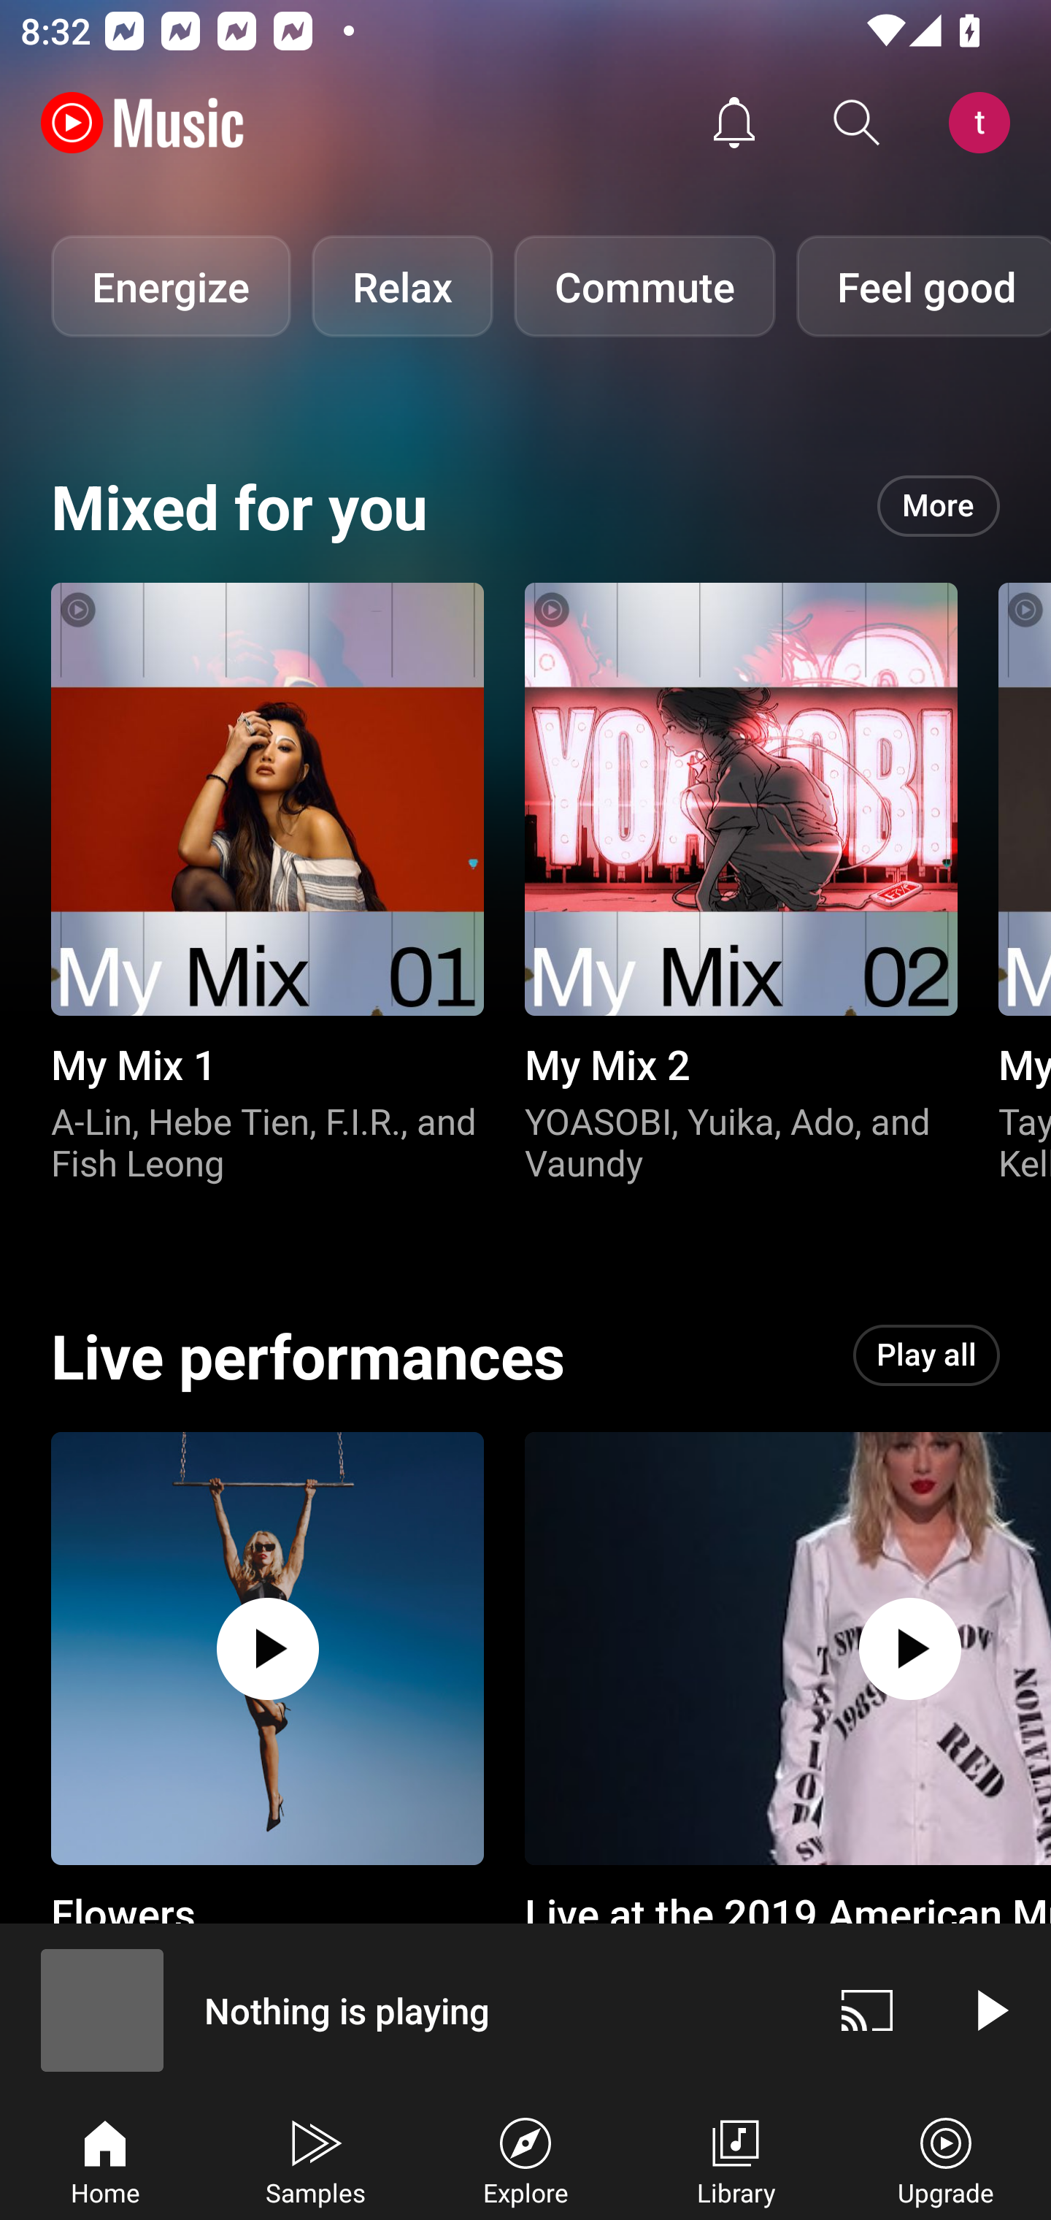 The height and width of the screenshot is (2220, 1051). I want to click on Library, so click(736, 2159).